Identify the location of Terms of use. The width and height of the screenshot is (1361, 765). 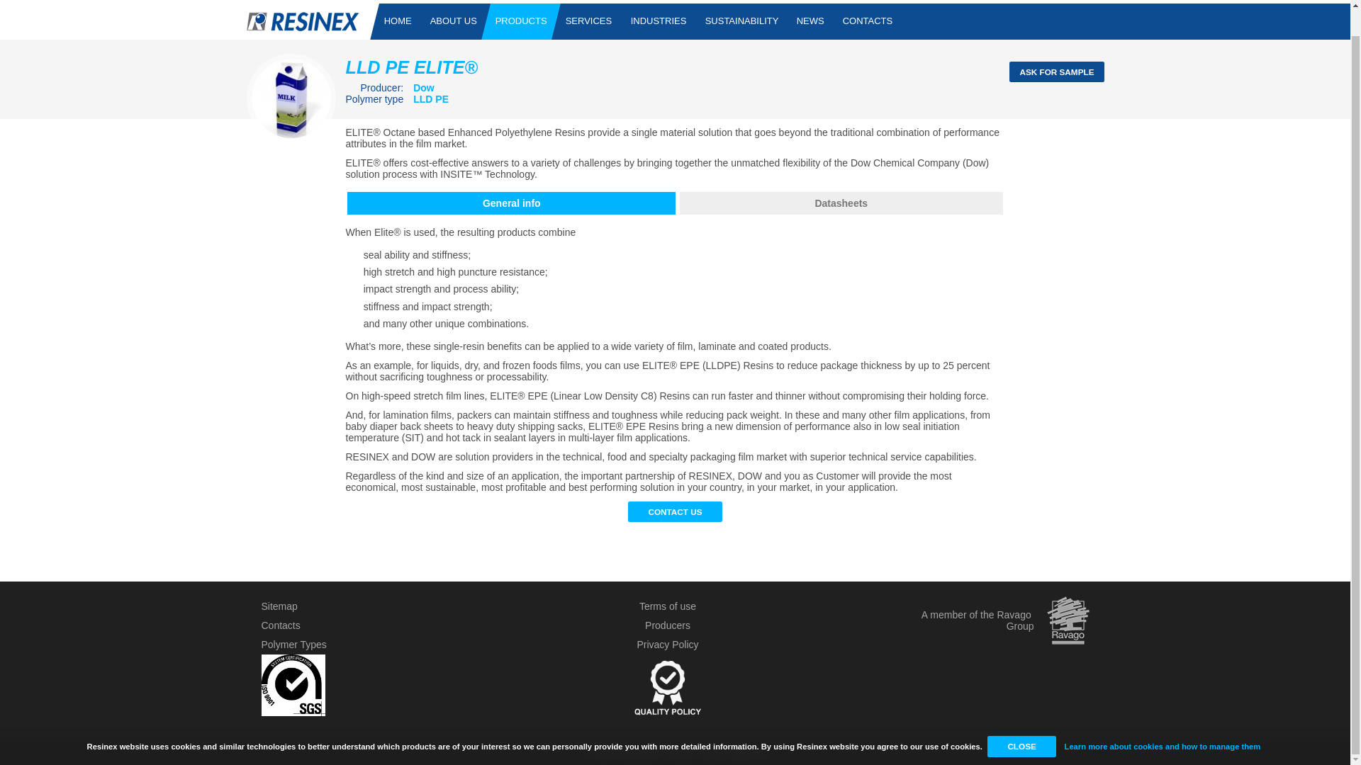
(668, 606).